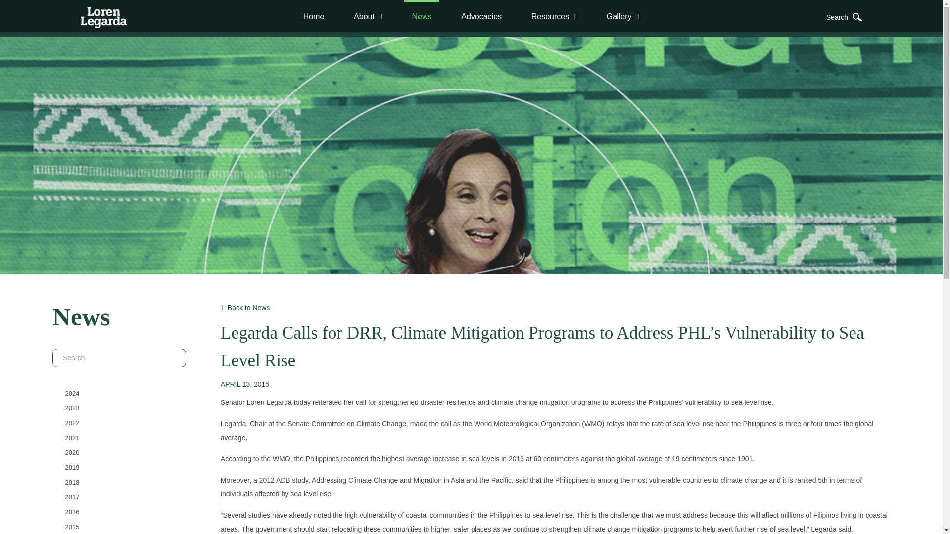 The height and width of the screenshot is (534, 950). I want to click on Gallery, so click(623, 16).